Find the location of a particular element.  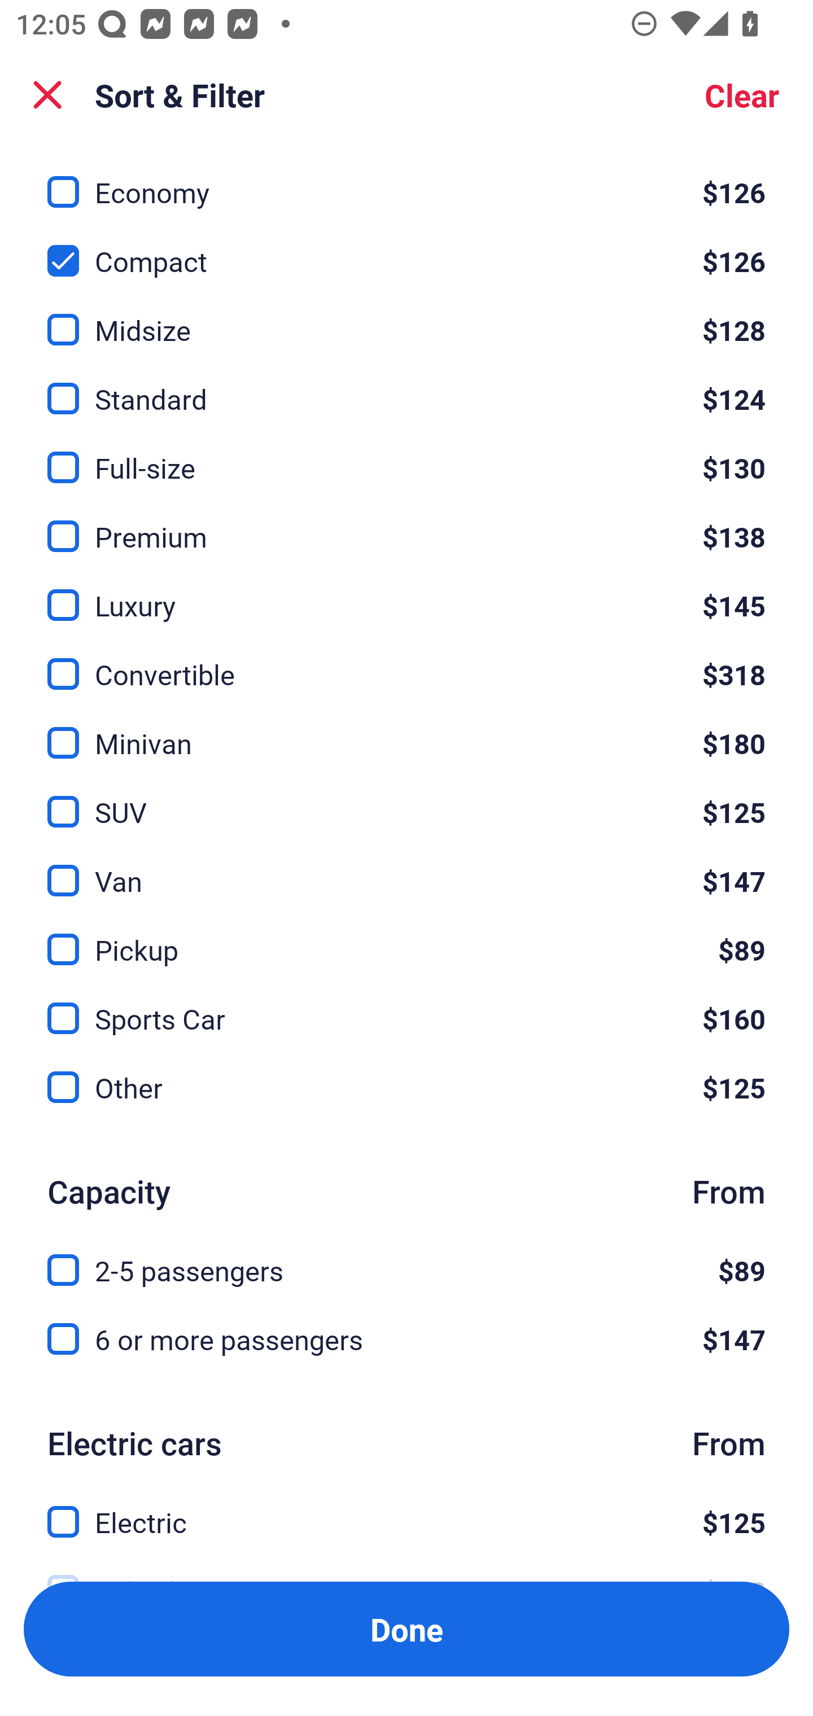

Minivan, $180 Minivan $180 is located at coordinates (406, 730).